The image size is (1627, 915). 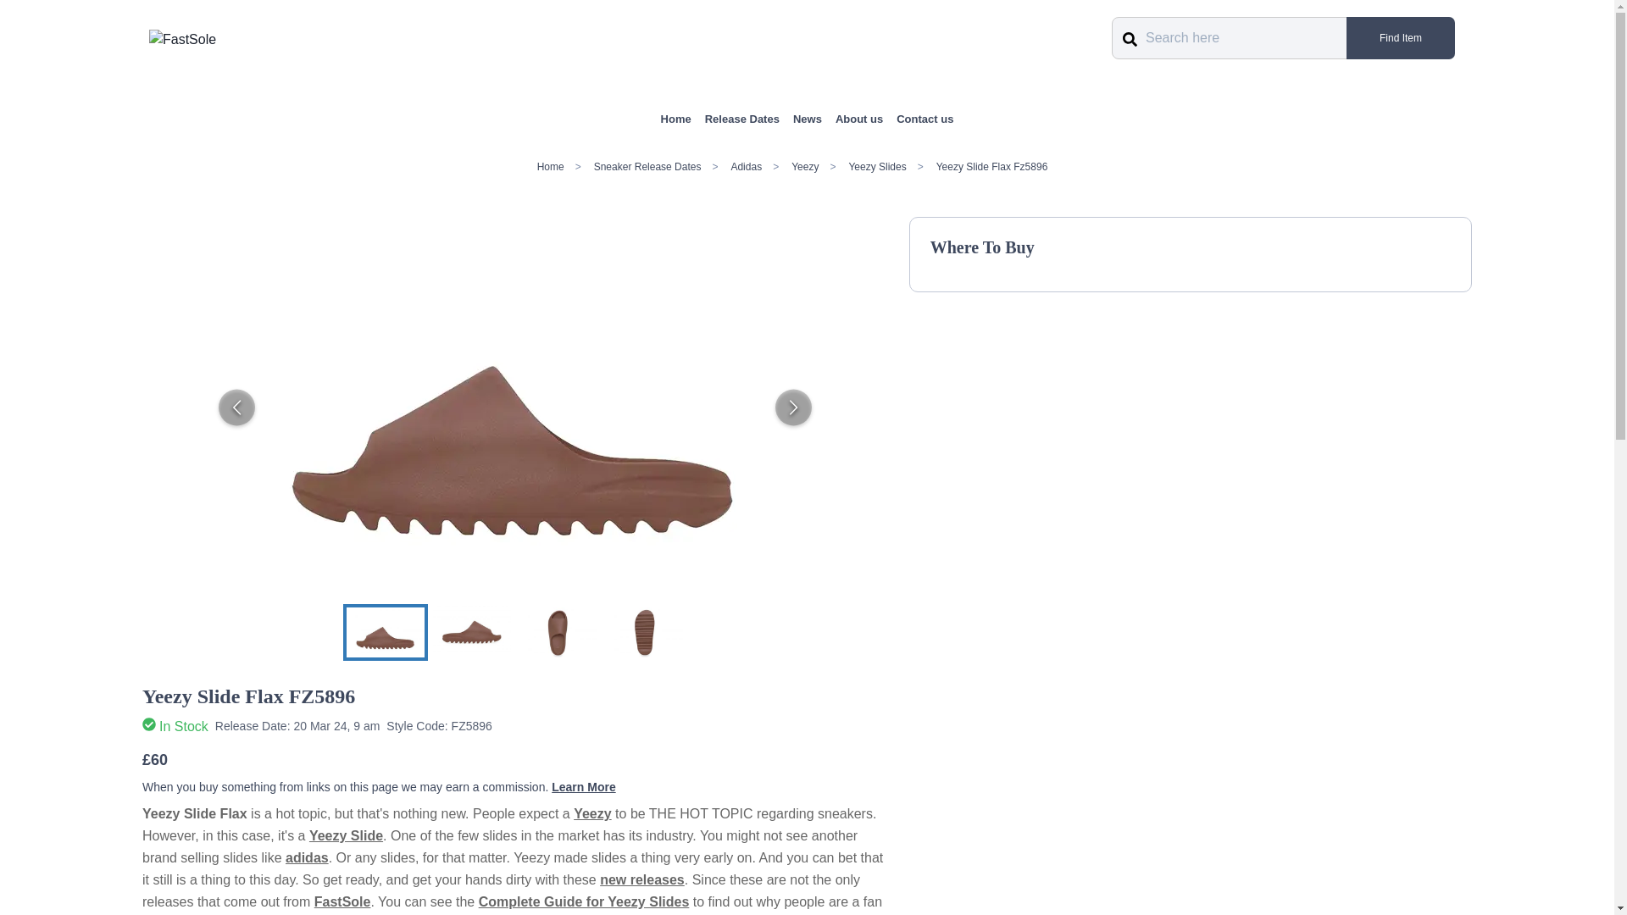 I want to click on Yeezy Slide Flax FZ5896 up, so click(x=558, y=632).